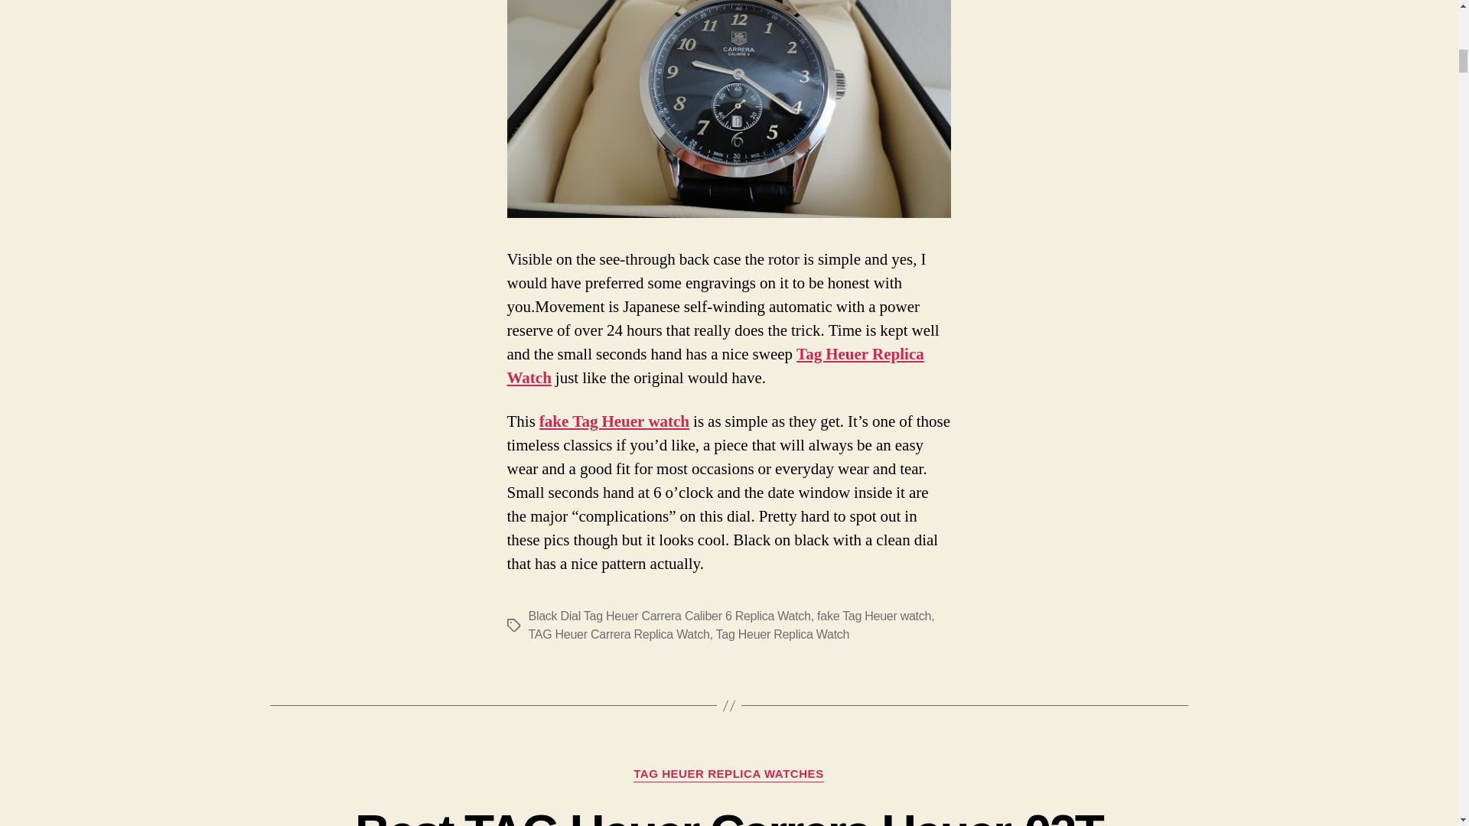  I want to click on Black Dial Tag Heuer Carrera Caliber 6 Replica Watch, so click(669, 616).